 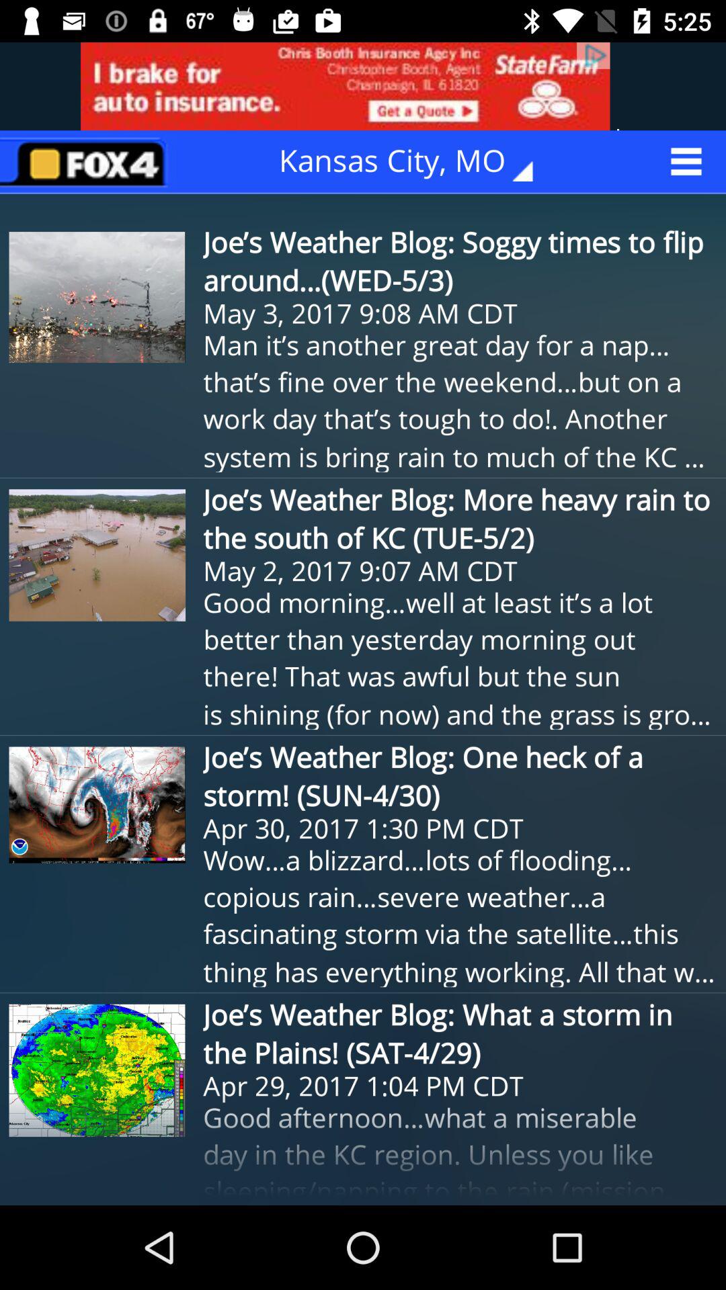 What do you see at coordinates (88, 161) in the screenshot?
I see `launch the item next to the kansas city, mo` at bounding box center [88, 161].